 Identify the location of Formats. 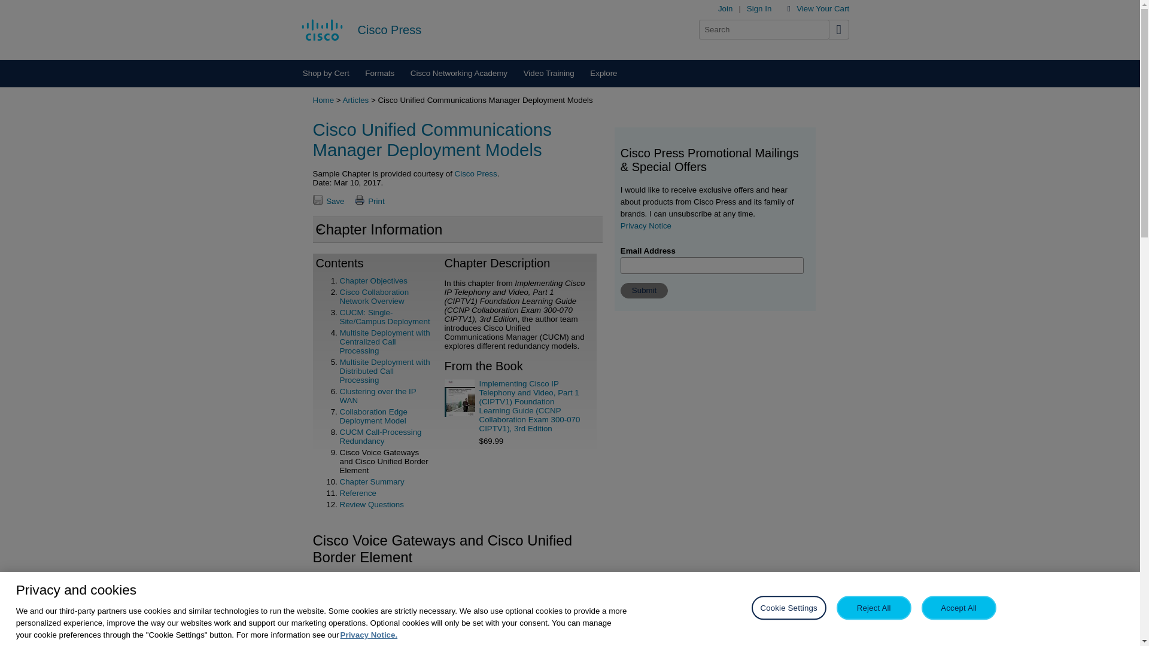
(380, 73).